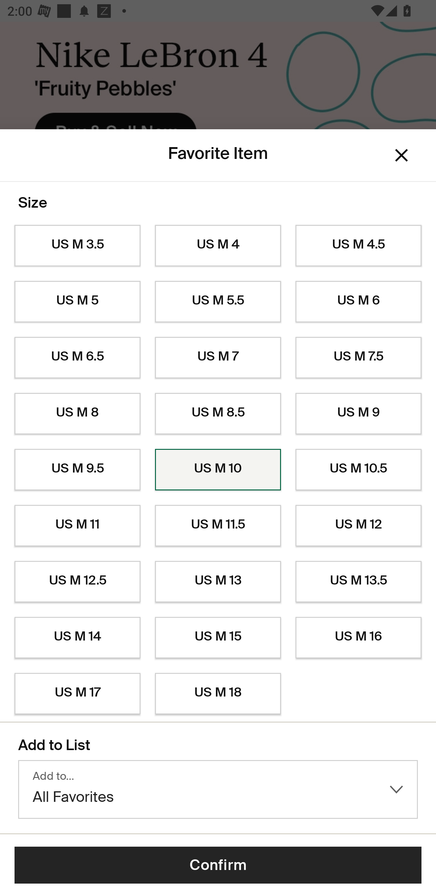 The width and height of the screenshot is (436, 896). What do you see at coordinates (218, 358) in the screenshot?
I see `US M 7` at bounding box center [218, 358].